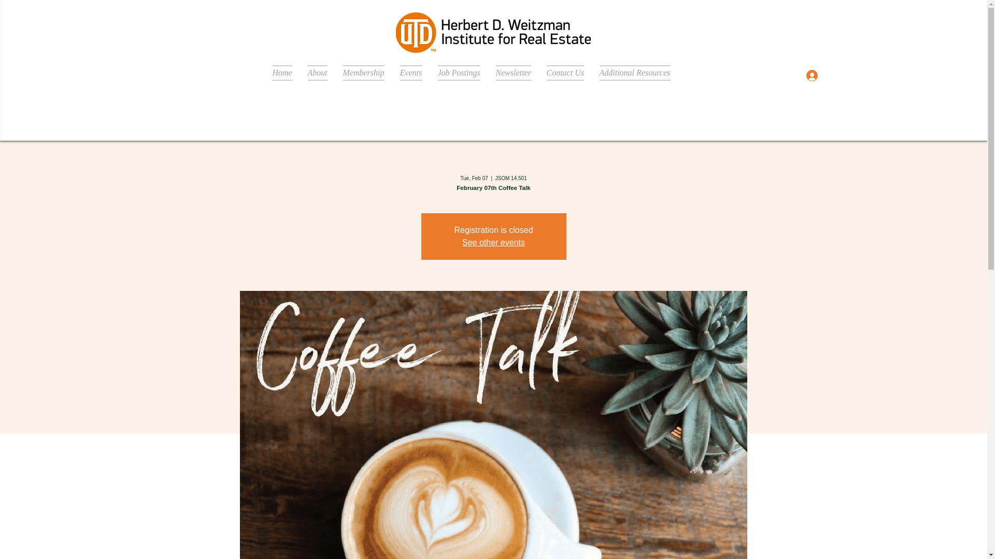 The height and width of the screenshot is (559, 995). I want to click on Contact Us, so click(565, 72).